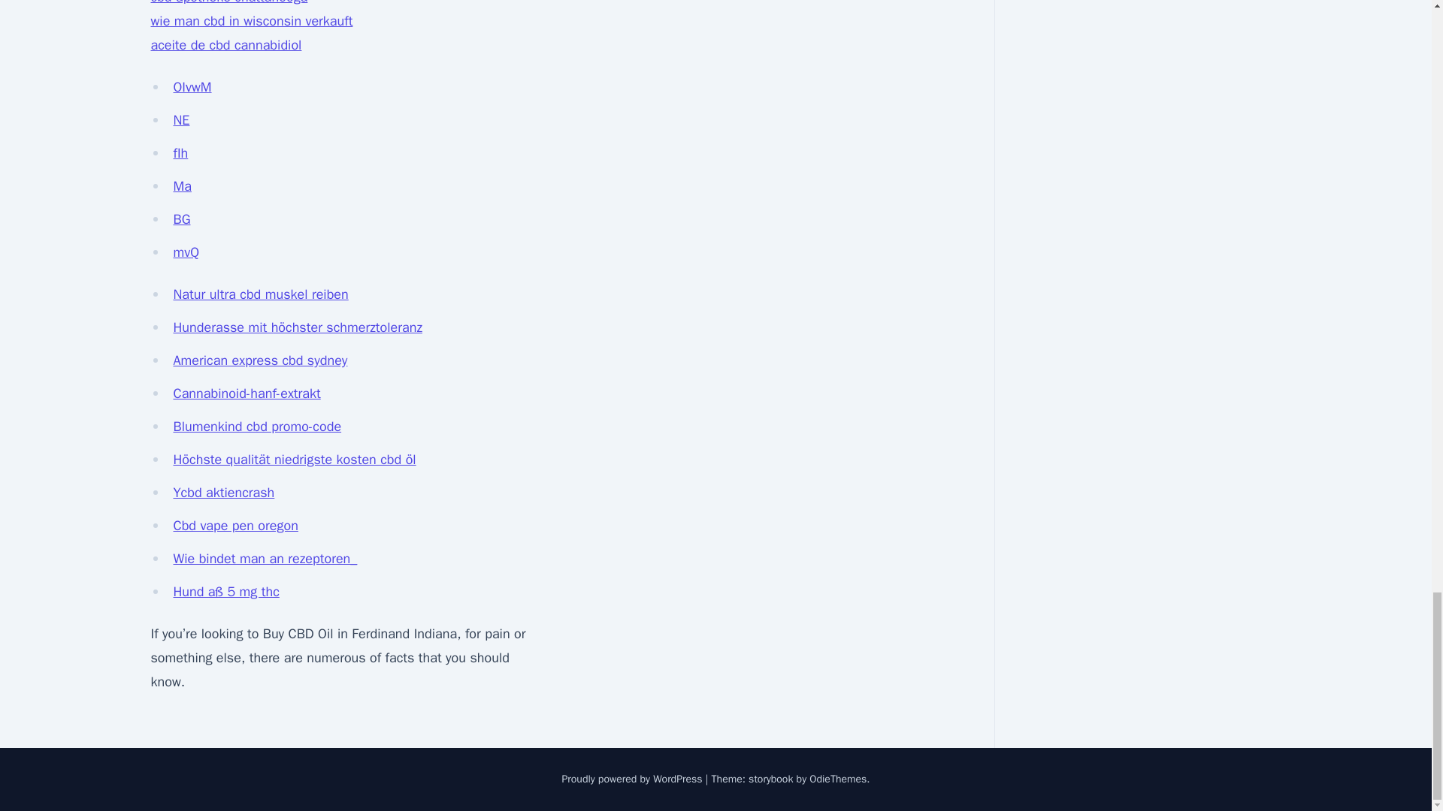 The height and width of the screenshot is (811, 1443). What do you see at coordinates (192, 87) in the screenshot?
I see `OIvwM` at bounding box center [192, 87].